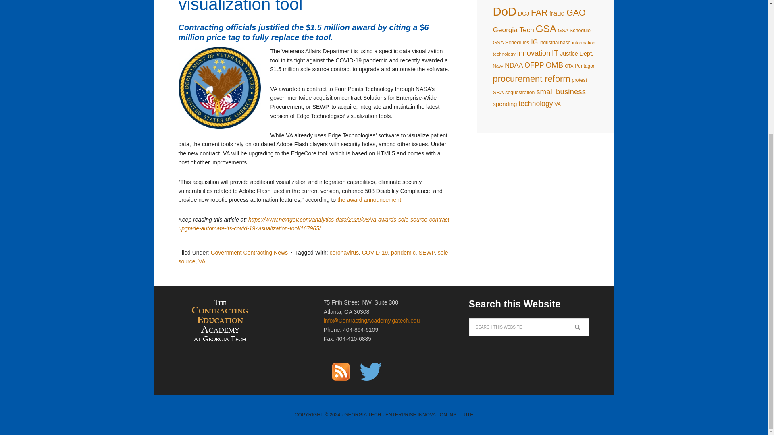  Describe the element at coordinates (523, 14) in the screenshot. I see `DOJ` at that location.